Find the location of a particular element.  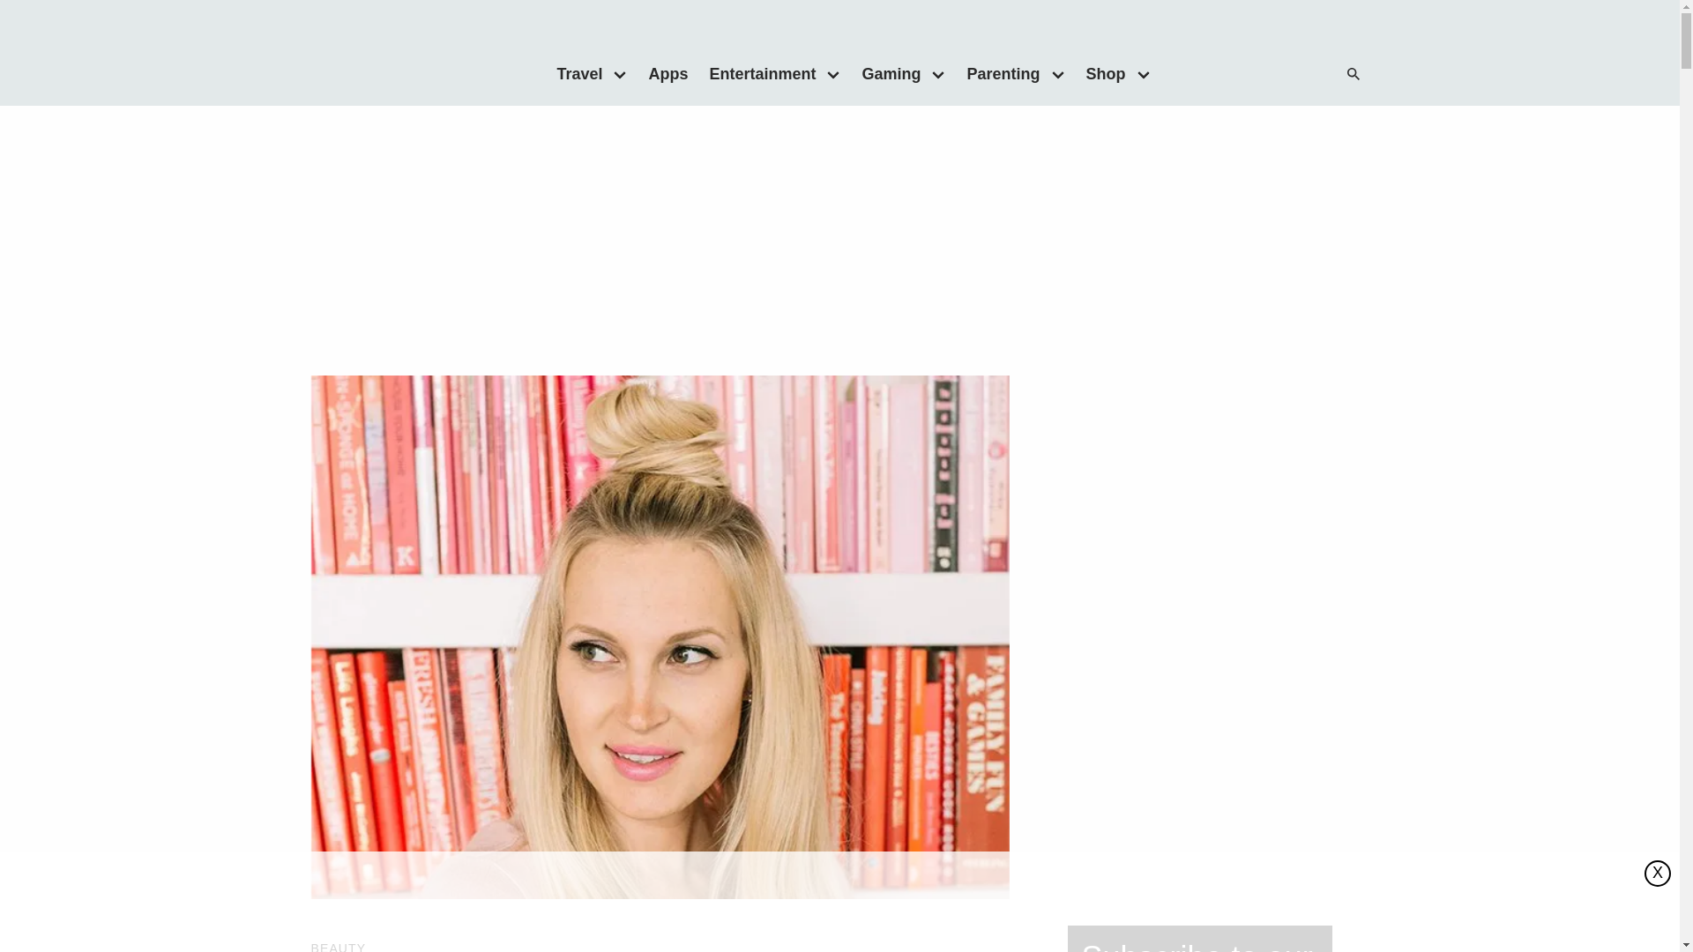

Open menu is located at coordinates (938, 73).